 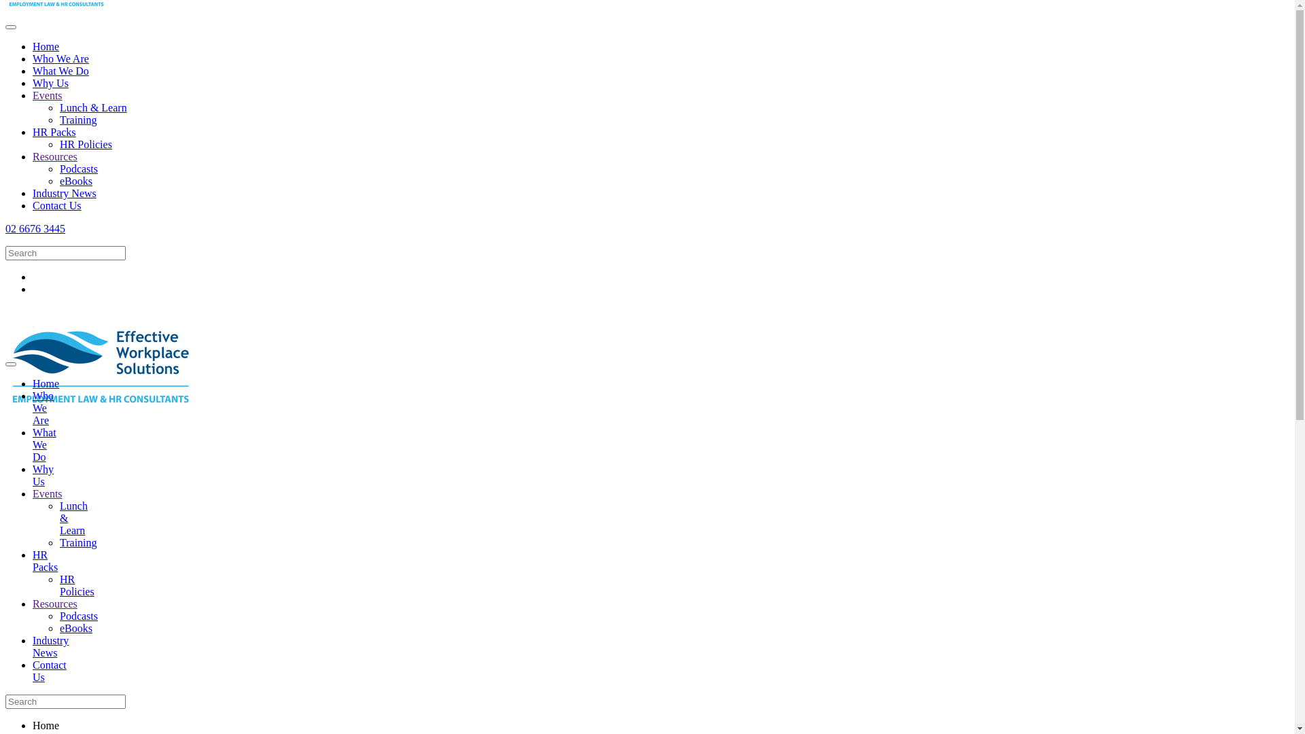 I want to click on Lunch & Learn, so click(x=73, y=518).